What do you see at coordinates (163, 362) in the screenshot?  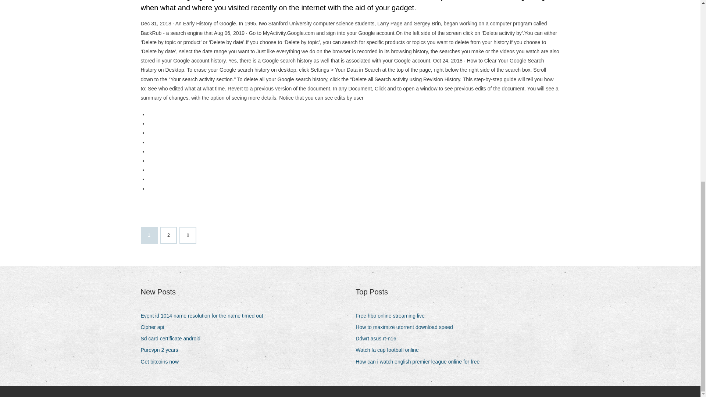 I see `Get bitcoins now` at bounding box center [163, 362].